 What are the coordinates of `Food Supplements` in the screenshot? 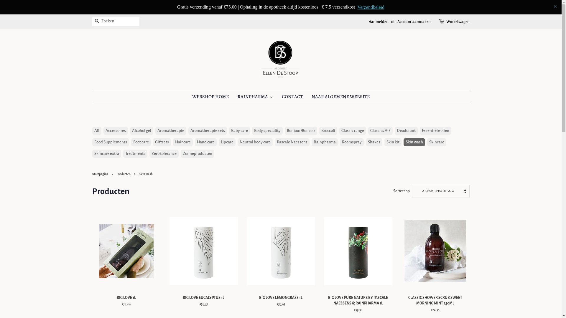 It's located at (110, 128).